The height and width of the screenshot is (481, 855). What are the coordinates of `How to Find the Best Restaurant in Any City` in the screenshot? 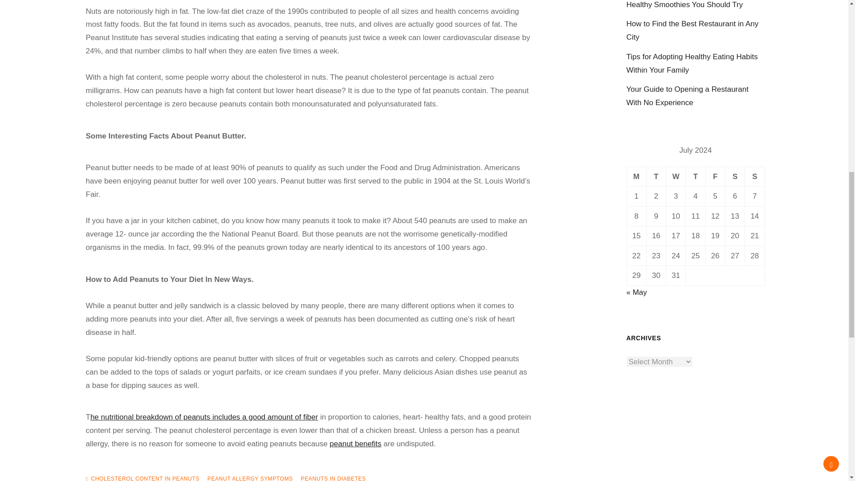 It's located at (692, 30).